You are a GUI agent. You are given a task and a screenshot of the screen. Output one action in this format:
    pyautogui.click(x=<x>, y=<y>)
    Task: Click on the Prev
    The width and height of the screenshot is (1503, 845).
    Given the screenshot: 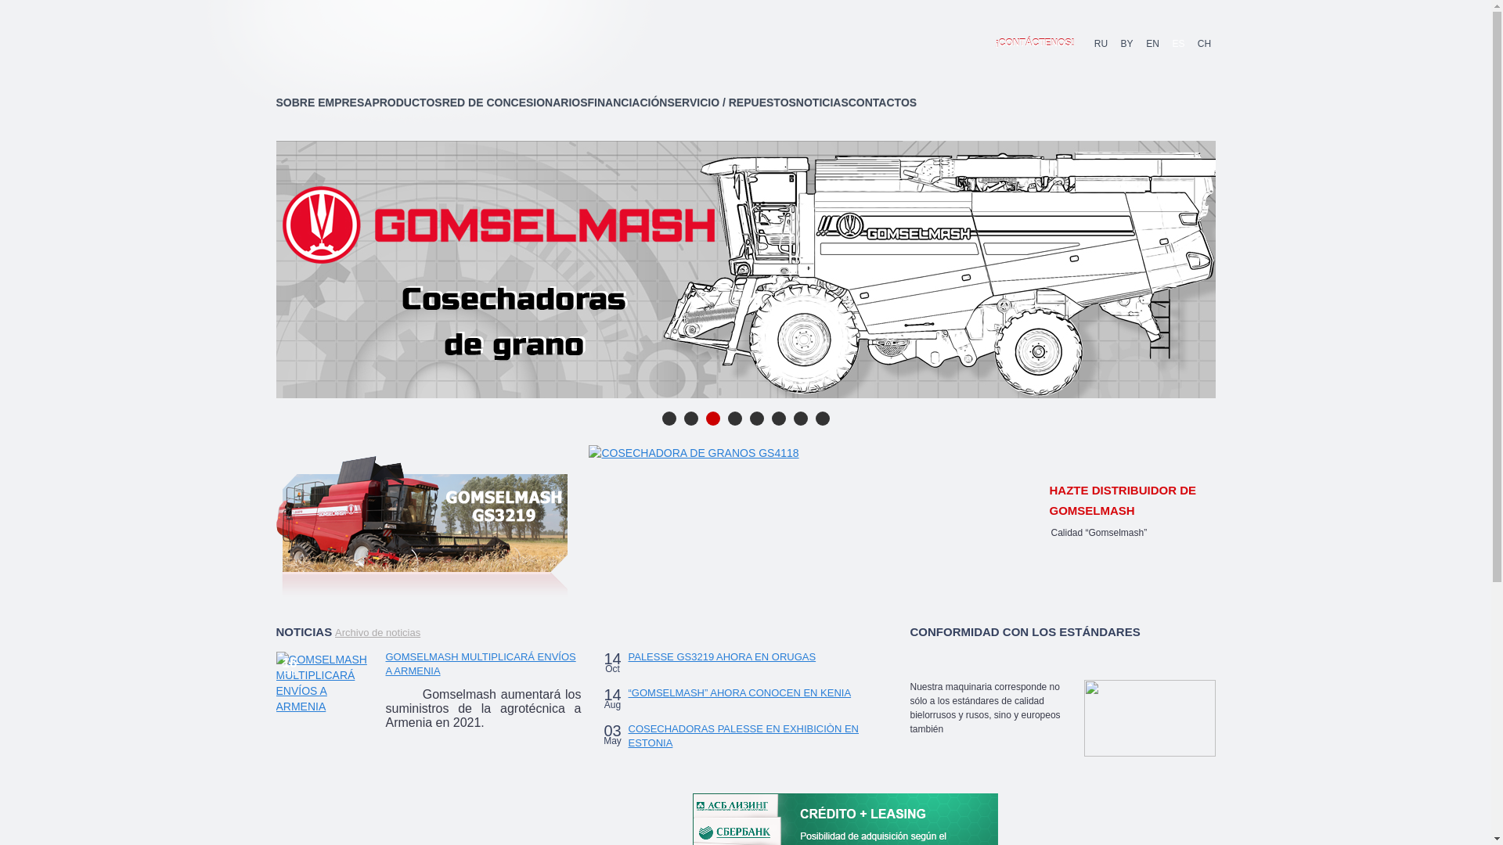 What is the action you would take?
    pyautogui.click(x=1064, y=515)
    